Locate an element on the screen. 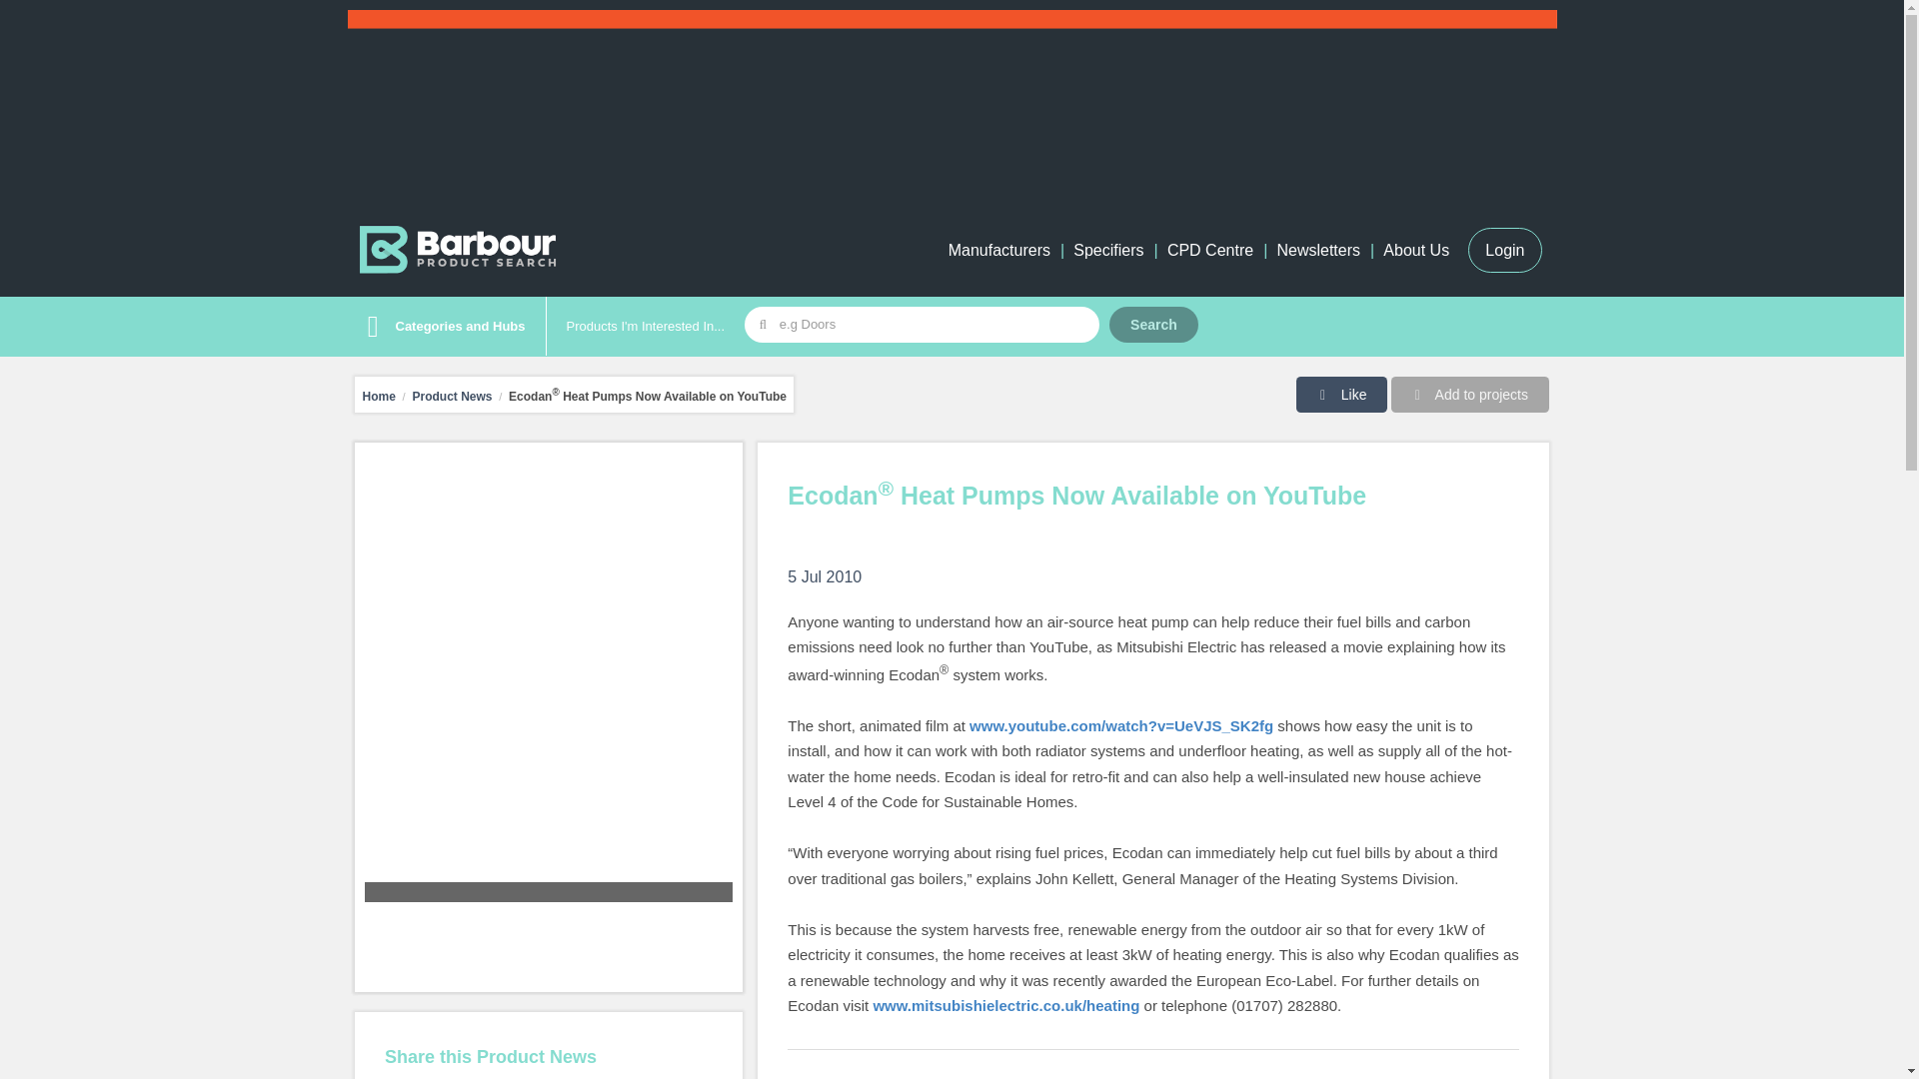 Image resolution: width=1919 pixels, height=1079 pixels. Login is located at coordinates (1503, 250).